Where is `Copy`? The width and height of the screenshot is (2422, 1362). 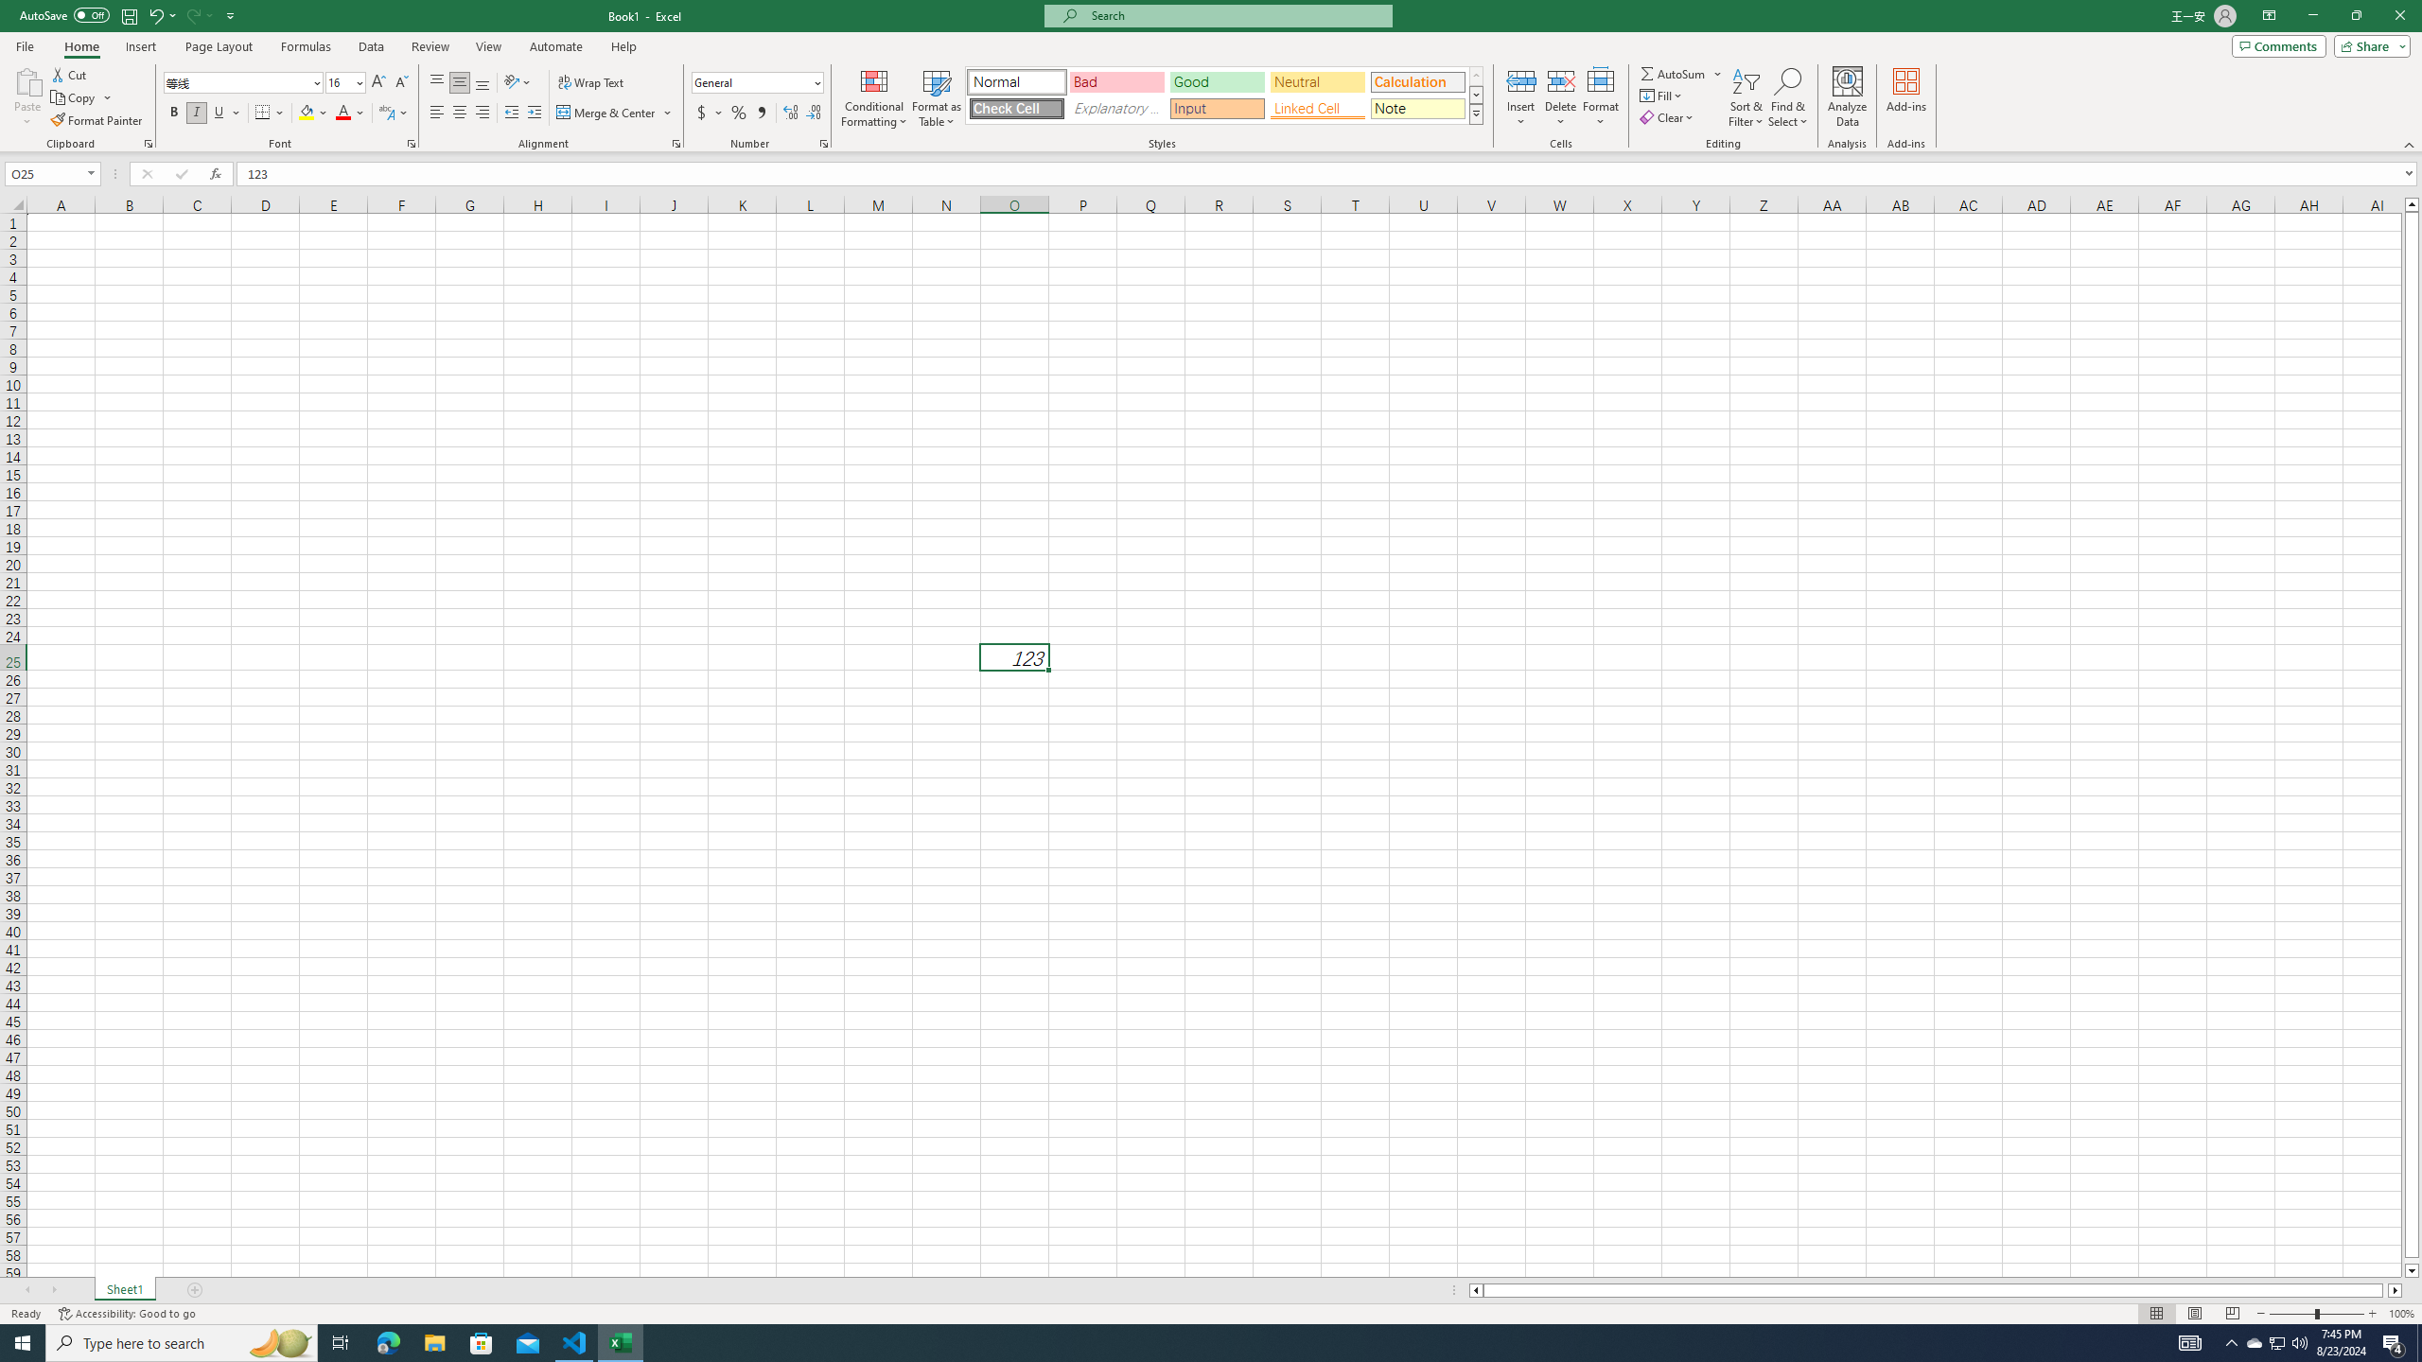 Copy is located at coordinates (81, 98).